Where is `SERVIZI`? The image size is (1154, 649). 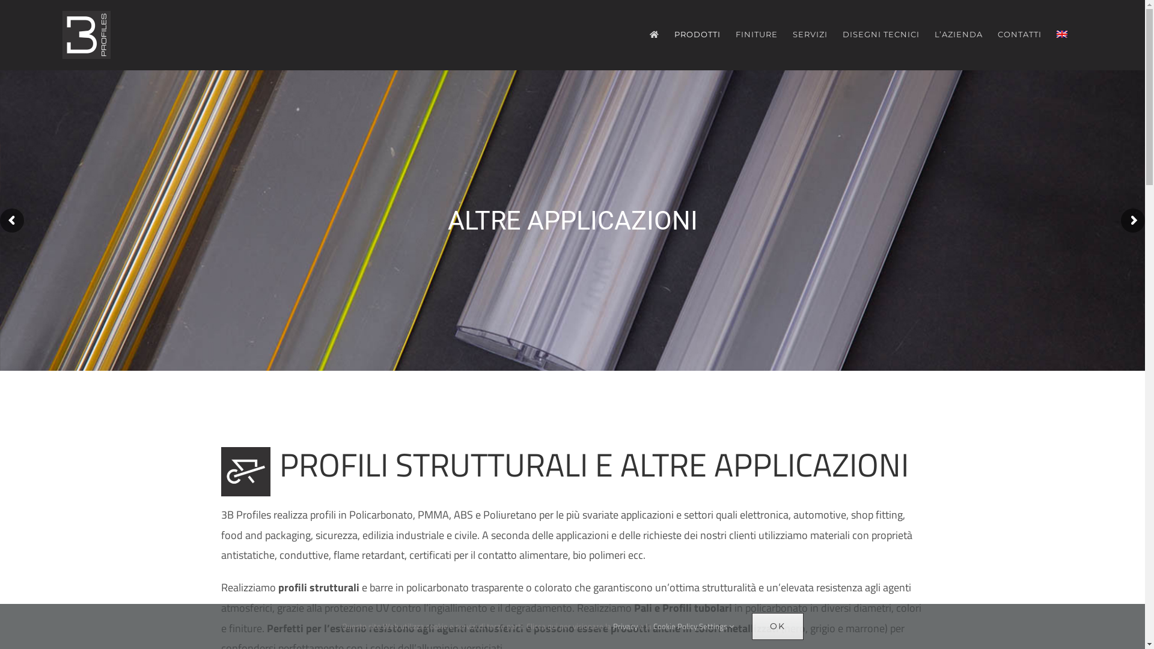
SERVIZI is located at coordinates (810, 34).